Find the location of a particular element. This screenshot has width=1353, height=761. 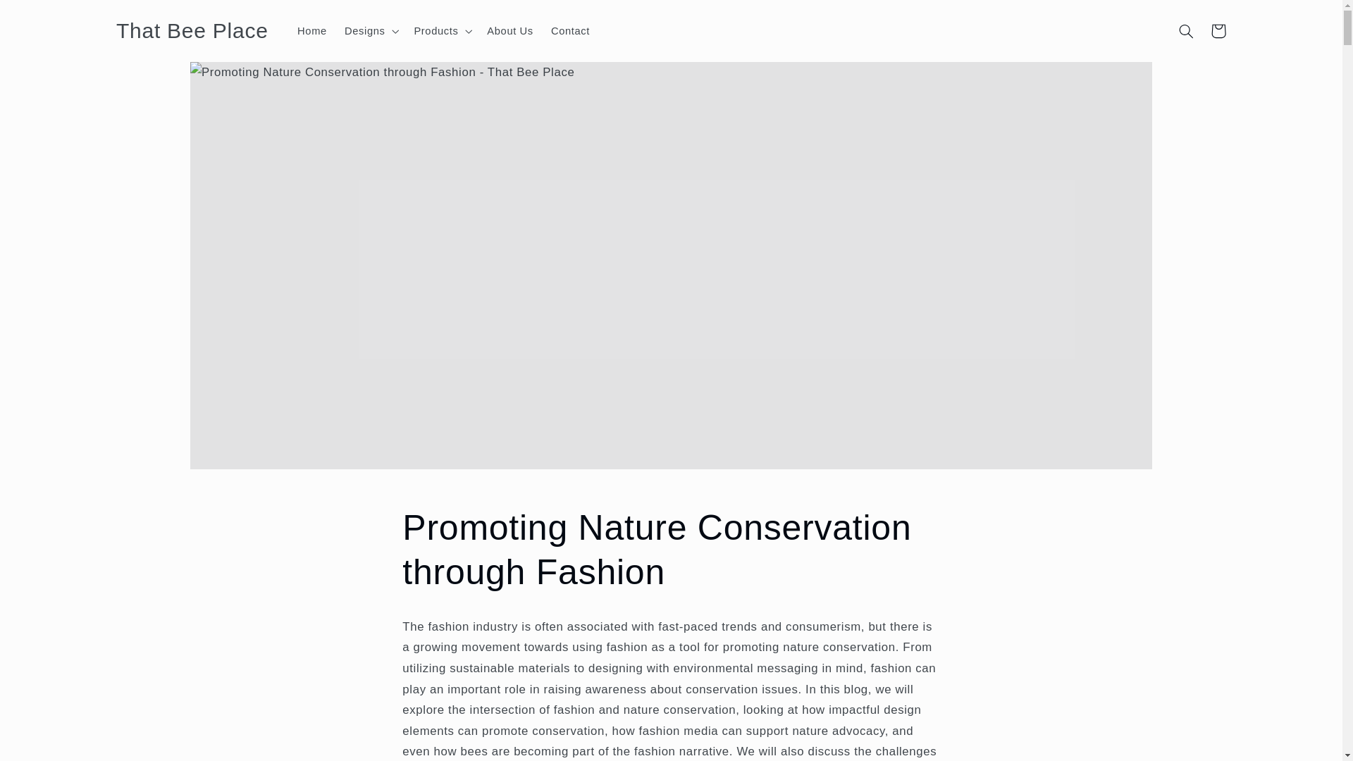

About Us is located at coordinates (510, 30).